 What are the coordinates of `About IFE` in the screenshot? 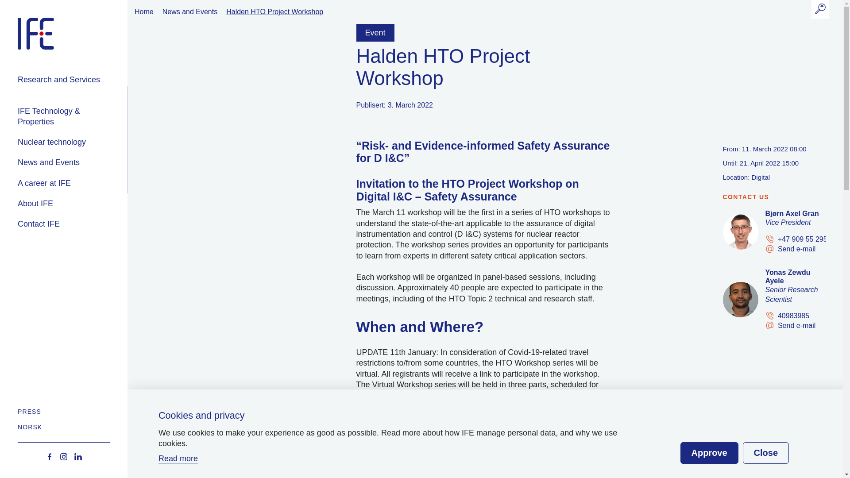 It's located at (73, 204).